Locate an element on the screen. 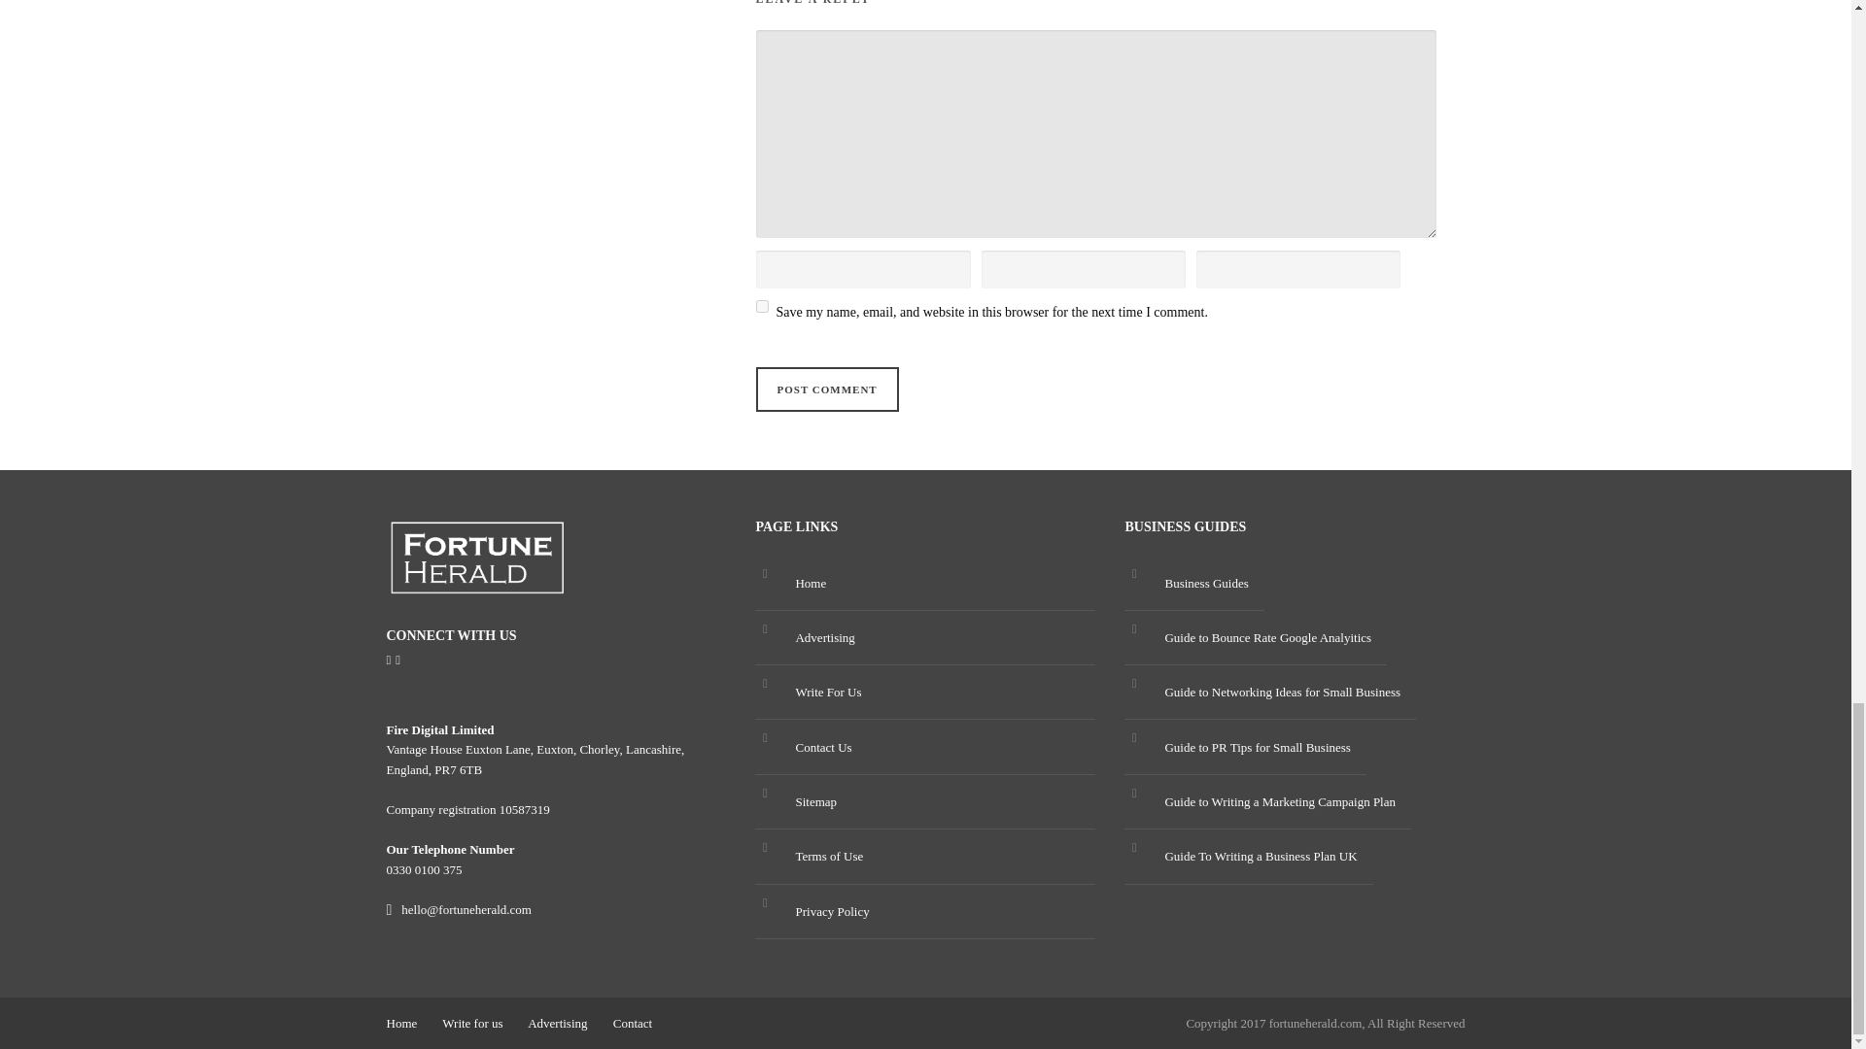 The width and height of the screenshot is (1866, 1049). yes is located at coordinates (762, 305).